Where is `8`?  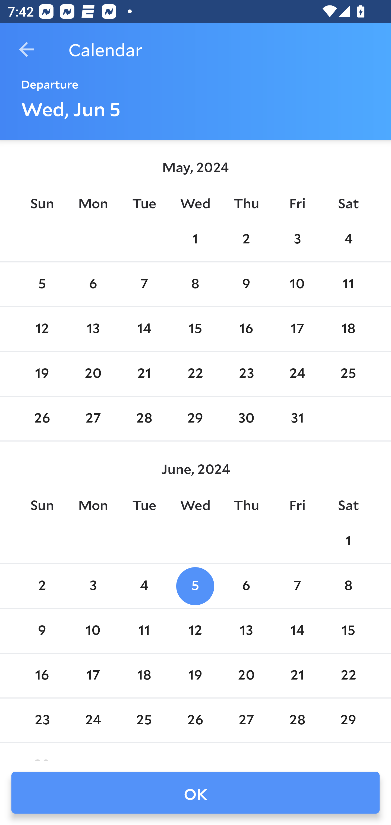
8 is located at coordinates (195, 284).